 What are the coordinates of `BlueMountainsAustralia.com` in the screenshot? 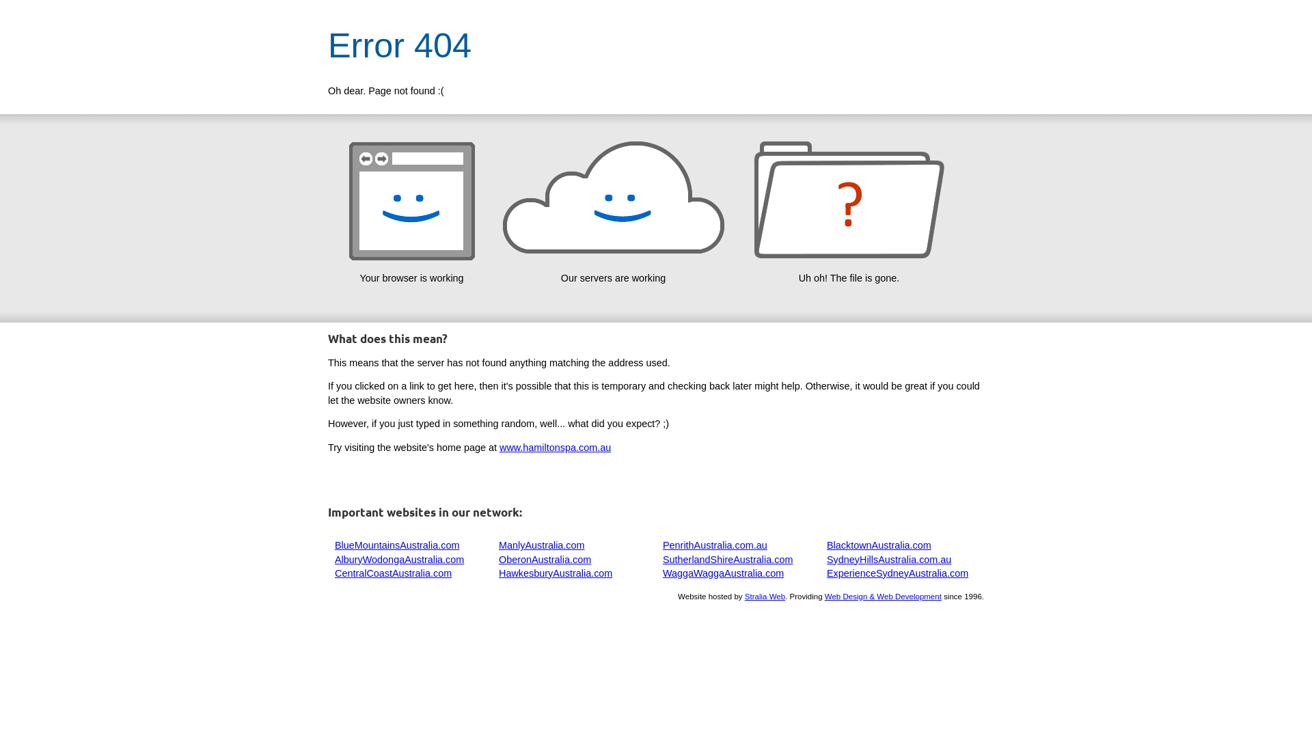 It's located at (396, 545).